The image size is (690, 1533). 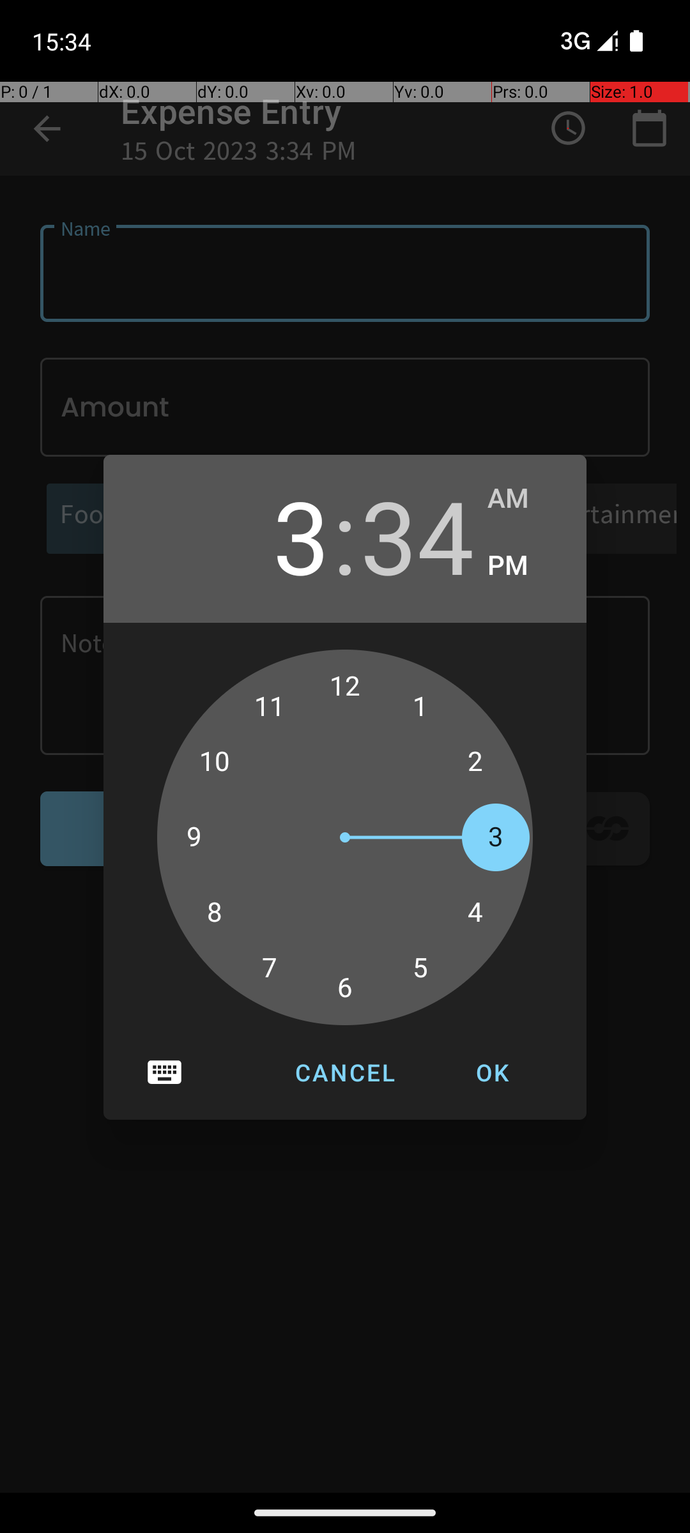 I want to click on 34, so click(x=417, y=535).